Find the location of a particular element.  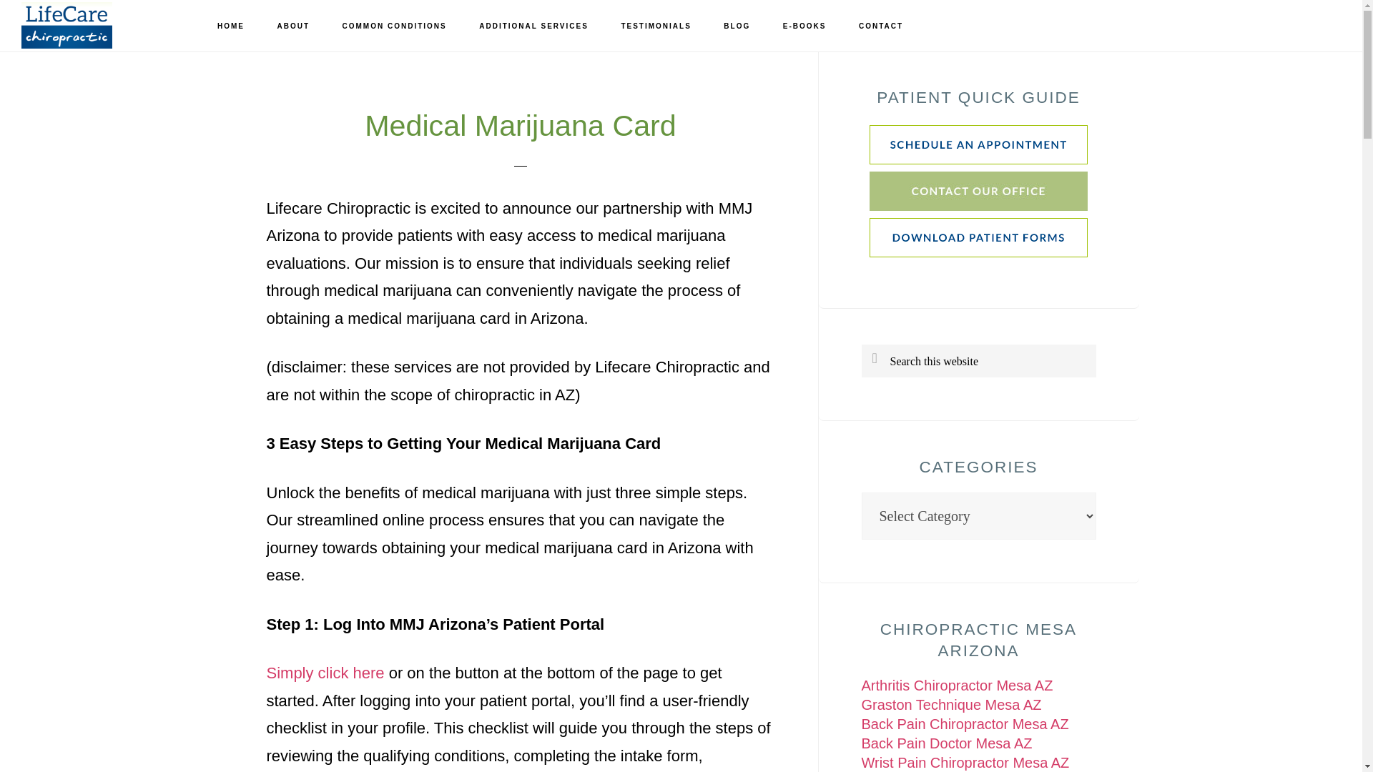

Back Pain Doctor Mesa AZ is located at coordinates (946, 743).